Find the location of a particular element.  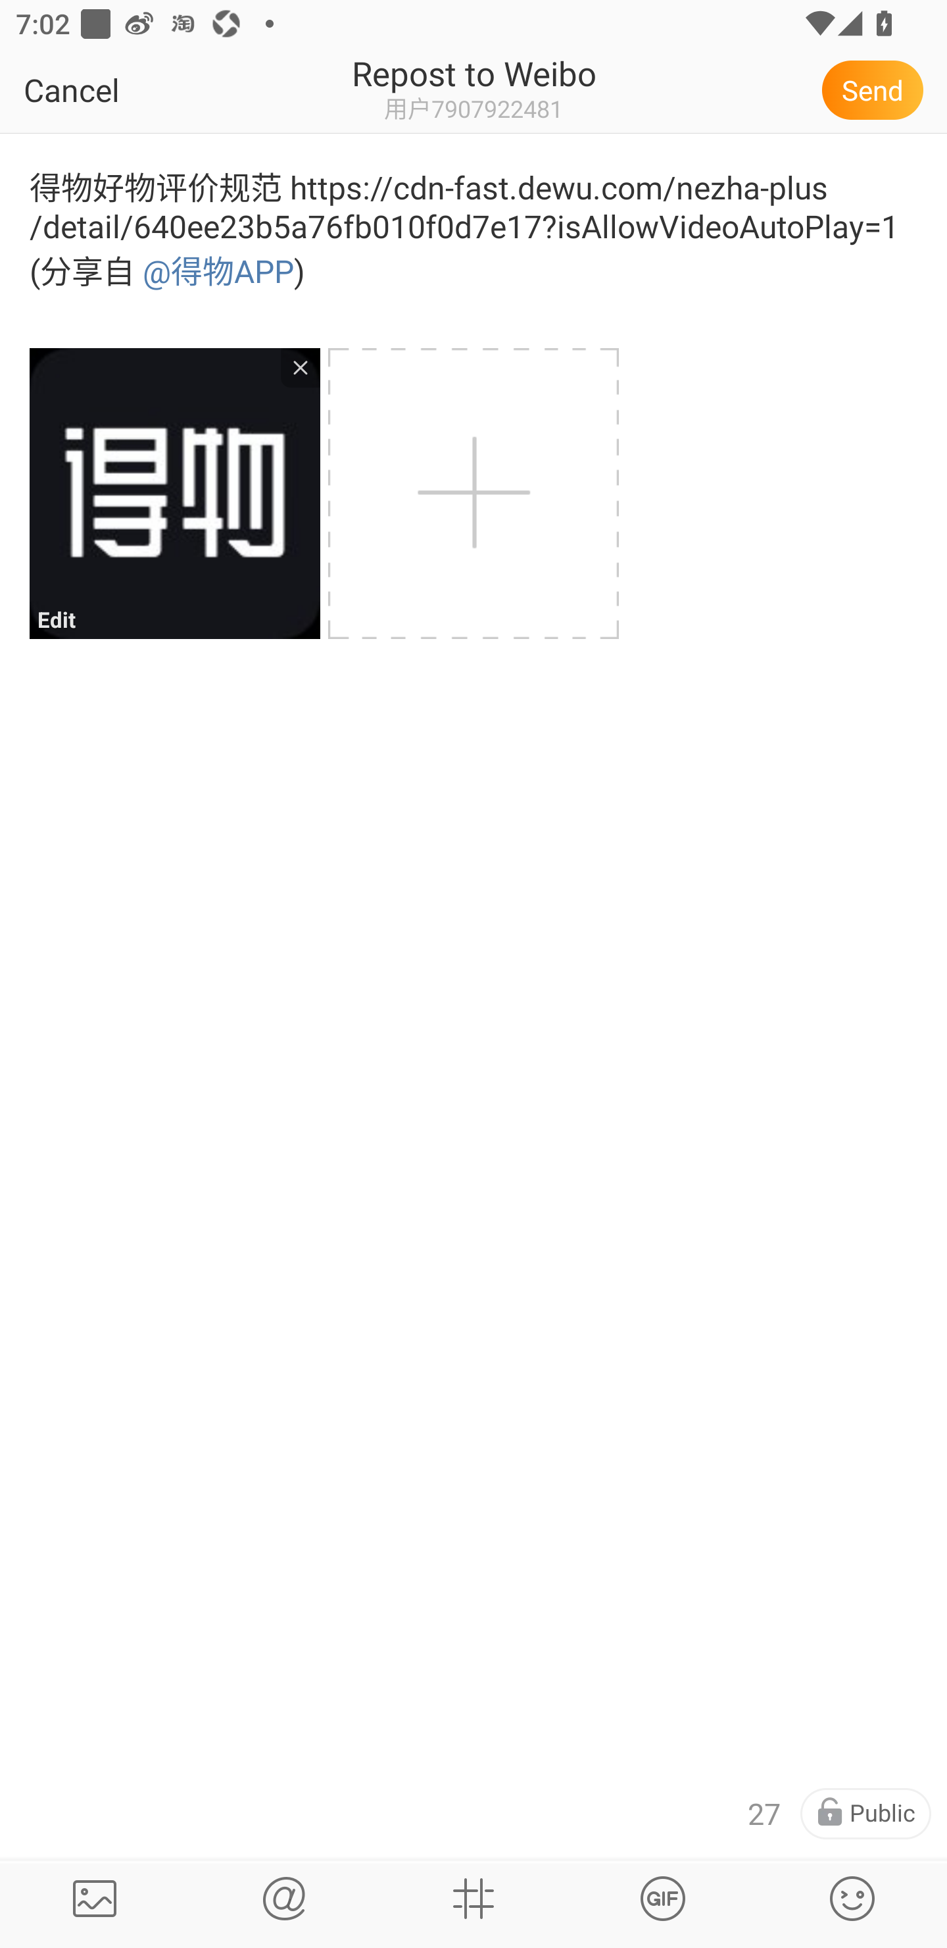

Edit is located at coordinates (174, 494).